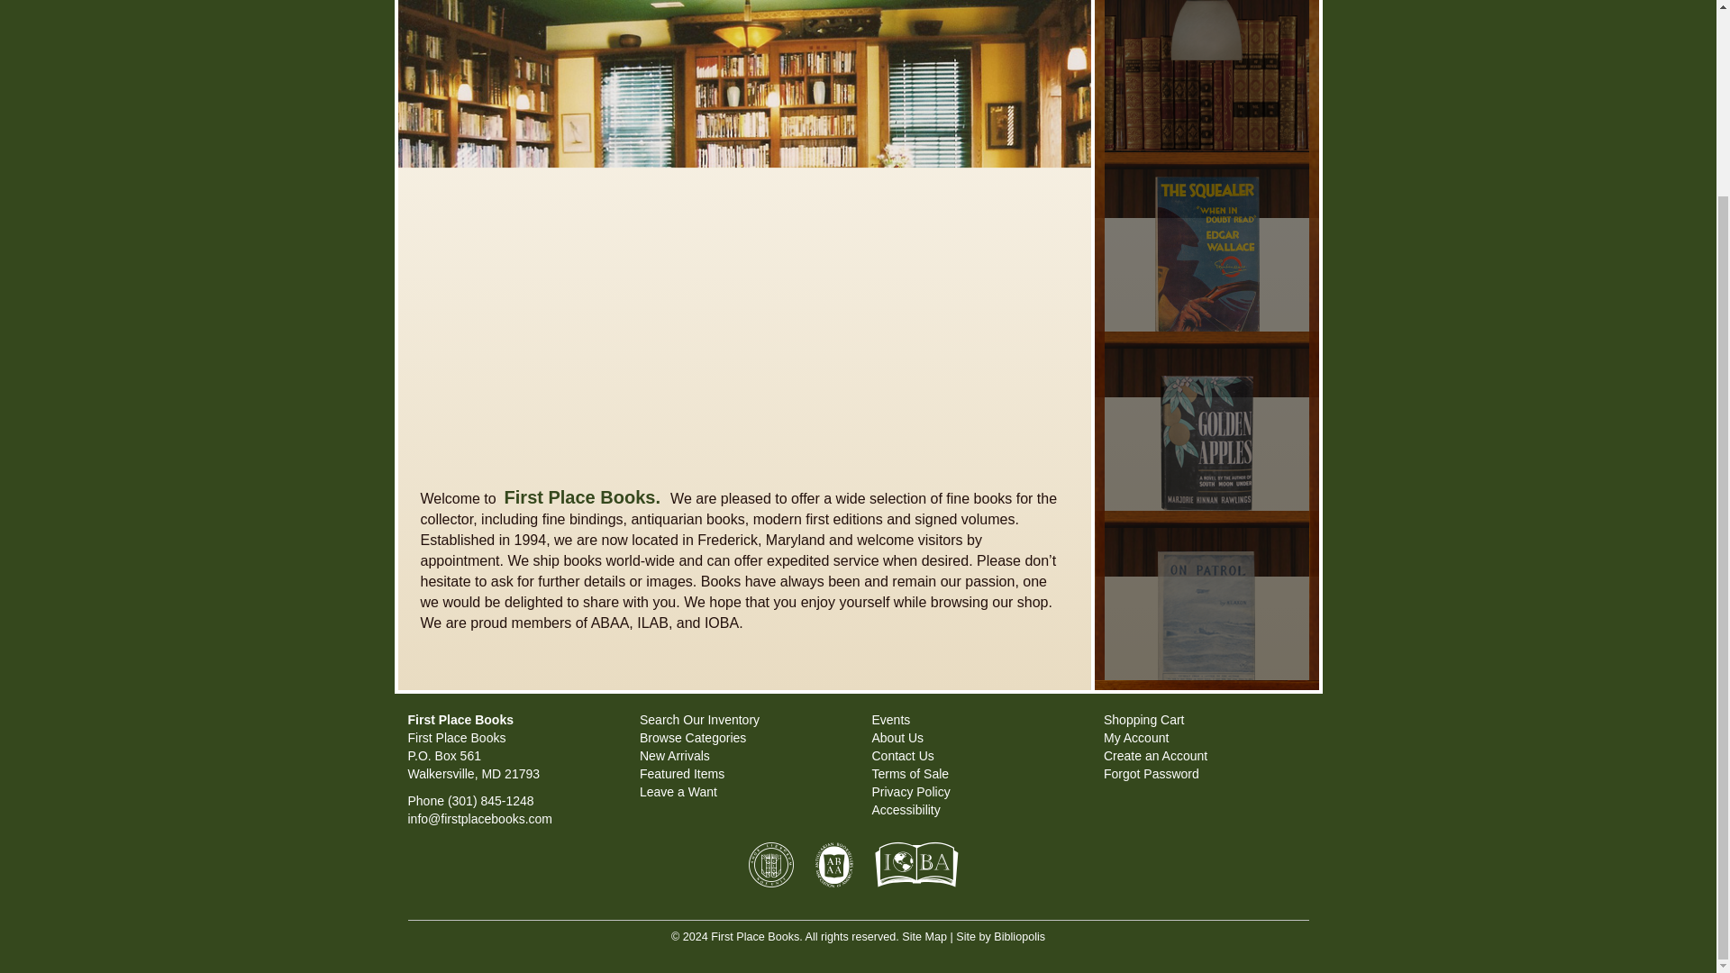  What do you see at coordinates (678, 791) in the screenshot?
I see `Leave a Want` at bounding box center [678, 791].